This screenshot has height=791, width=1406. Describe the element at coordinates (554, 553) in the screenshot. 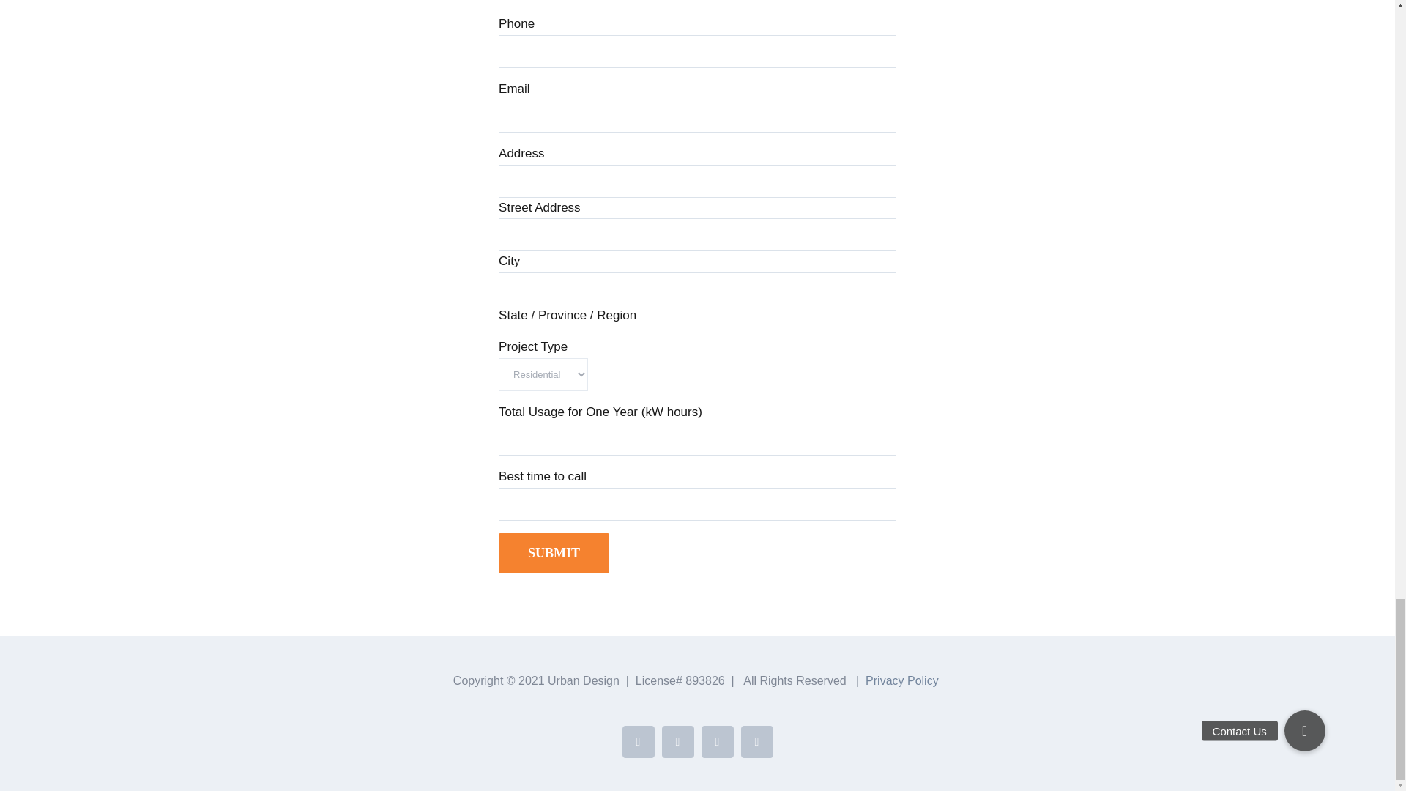

I see `Submit` at that location.